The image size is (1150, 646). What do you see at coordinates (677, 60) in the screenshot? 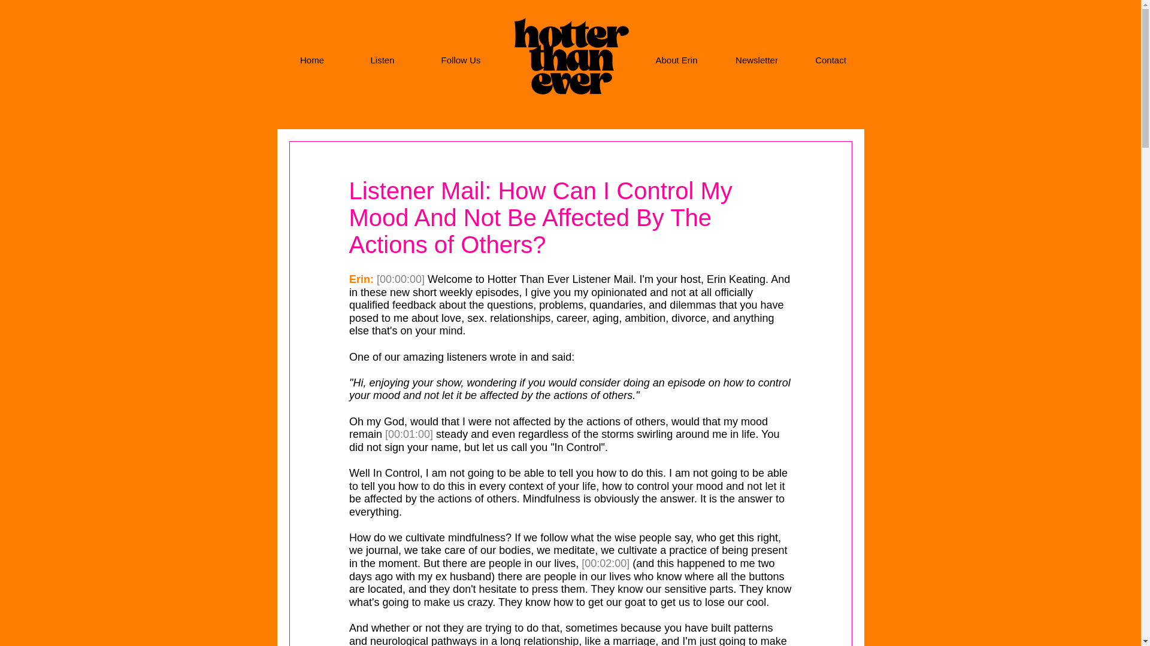
I see `About Erin` at bounding box center [677, 60].